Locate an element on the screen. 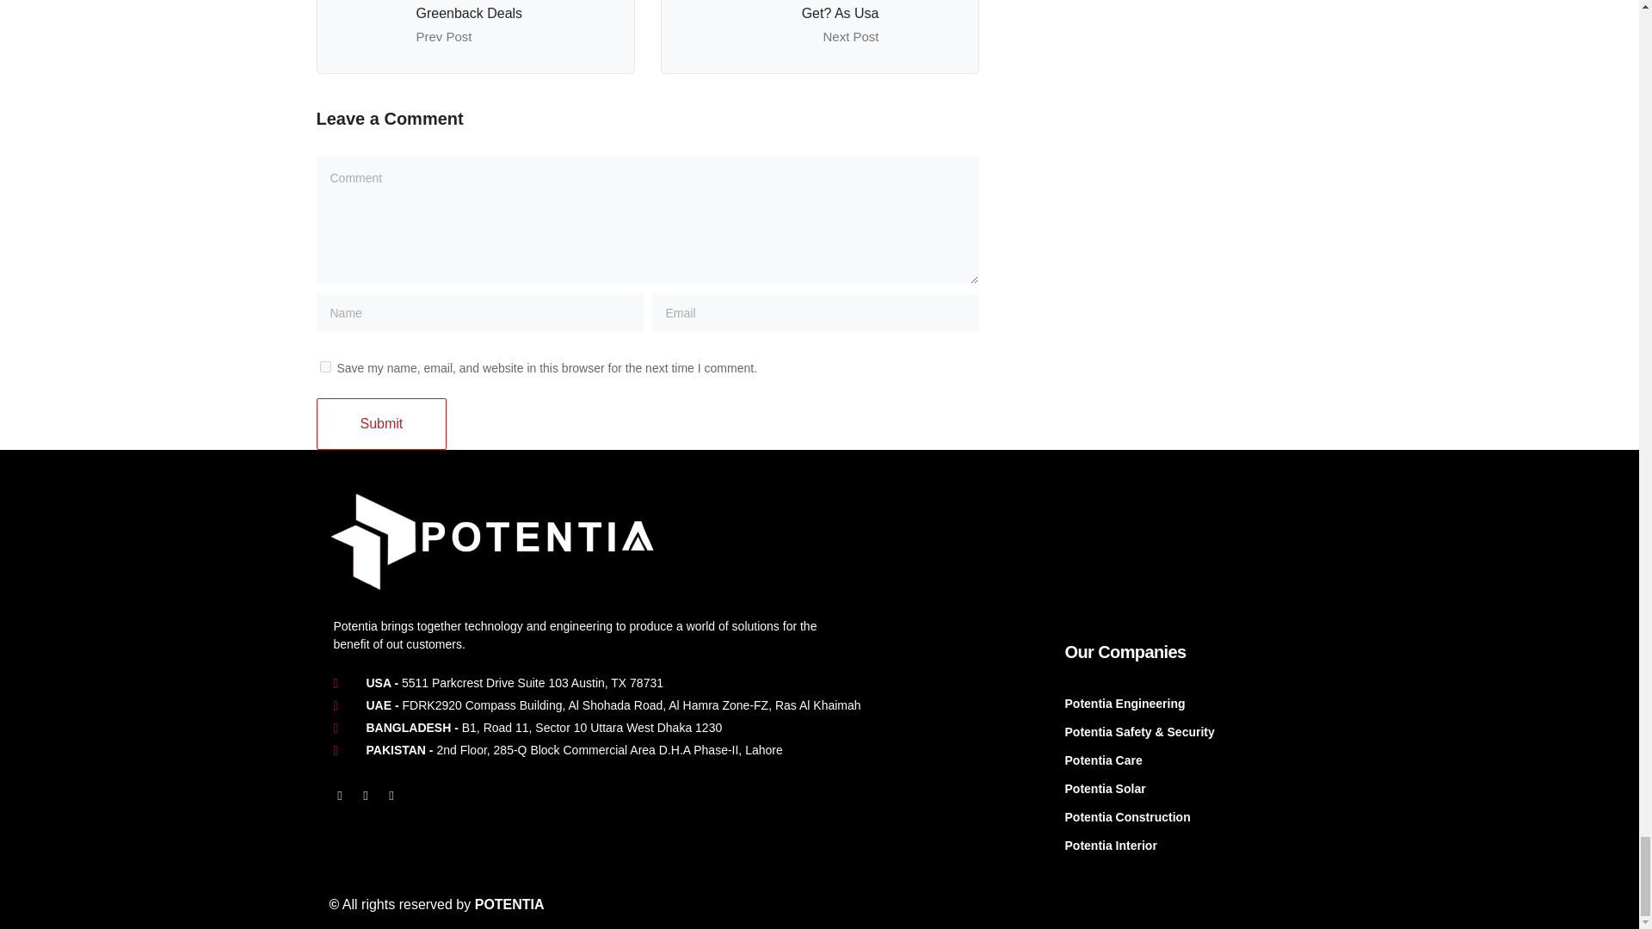  Prev Post is located at coordinates (444, 36).